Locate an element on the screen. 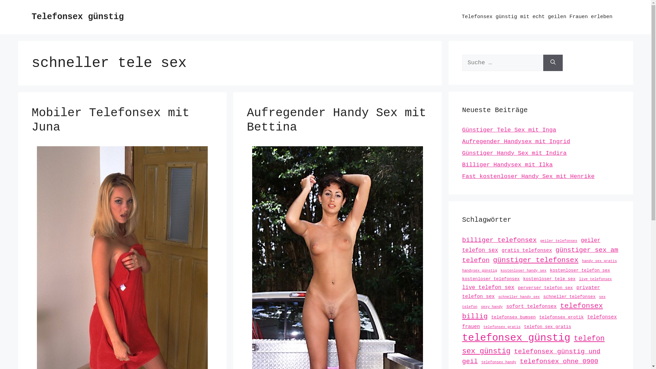  kostenloser handy sex is located at coordinates (523, 271).